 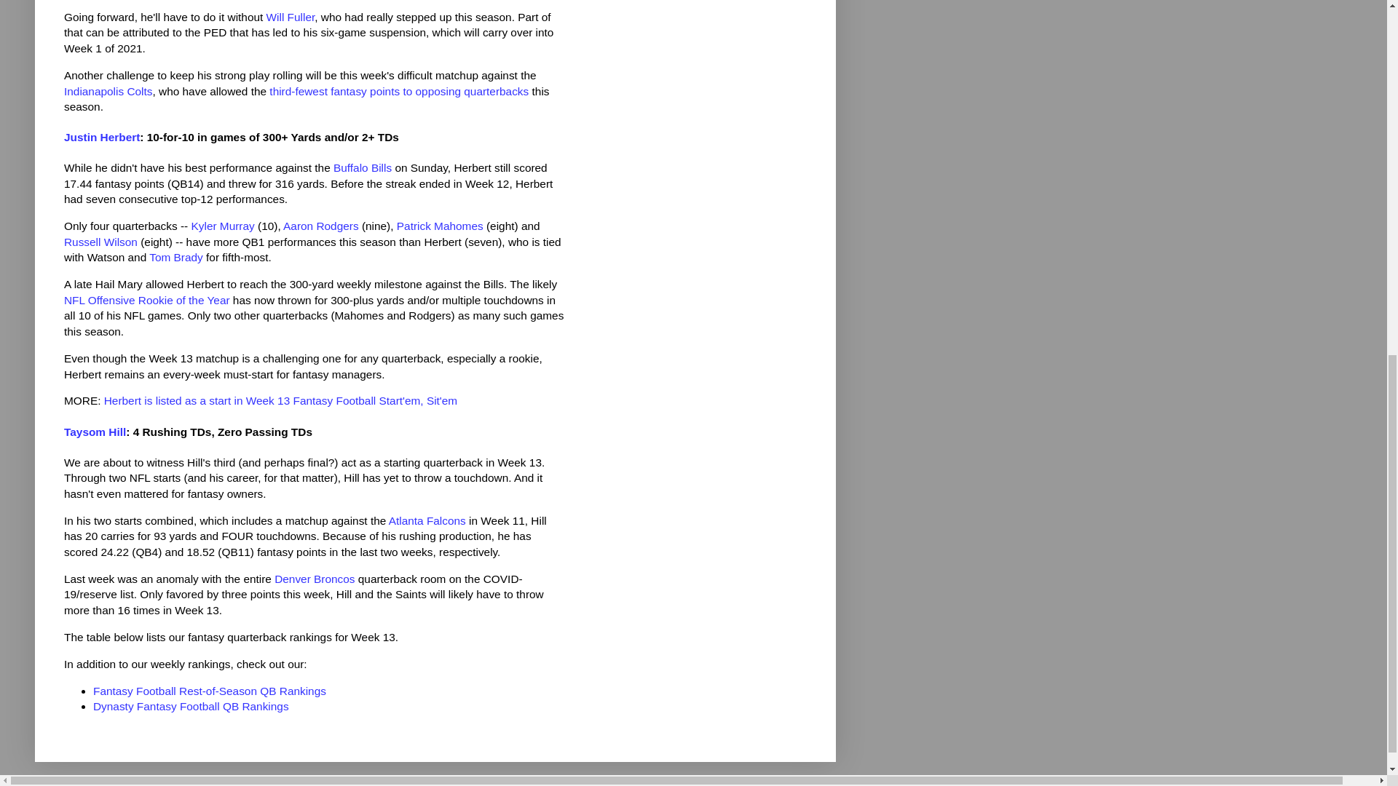 I want to click on Taysom Hill, so click(x=95, y=432).